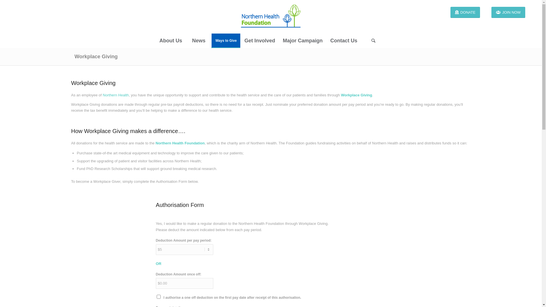 This screenshot has height=307, width=546. I want to click on Get Involved, so click(259, 41).